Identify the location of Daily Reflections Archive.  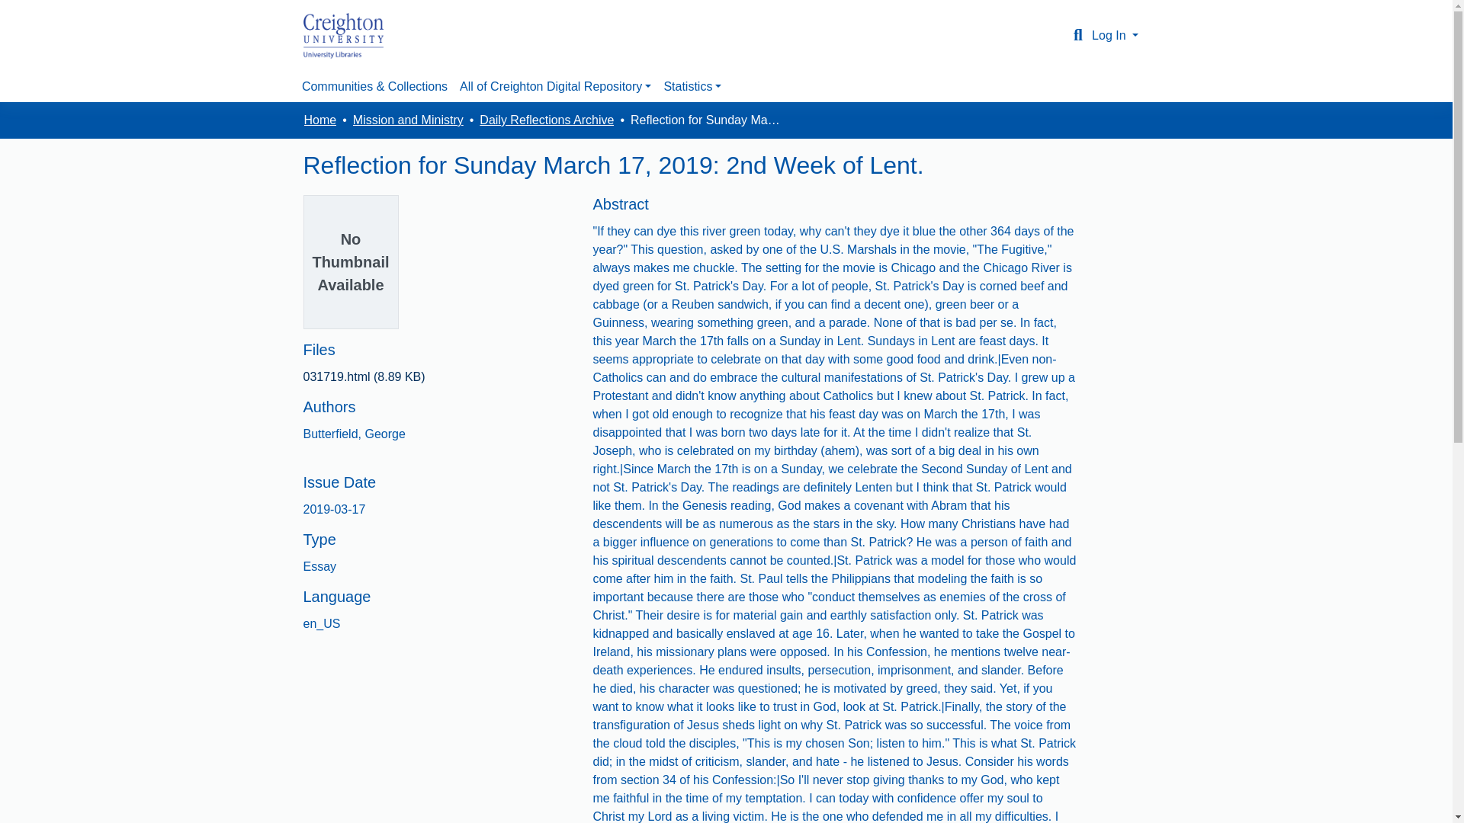
(546, 120).